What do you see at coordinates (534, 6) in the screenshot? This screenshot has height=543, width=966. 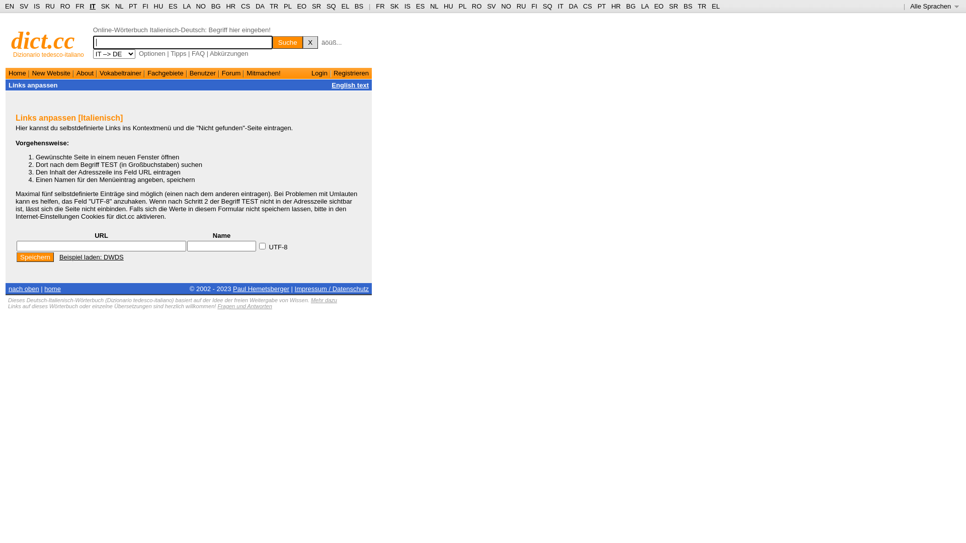 I see `FI` at bounding box center [534, 6].